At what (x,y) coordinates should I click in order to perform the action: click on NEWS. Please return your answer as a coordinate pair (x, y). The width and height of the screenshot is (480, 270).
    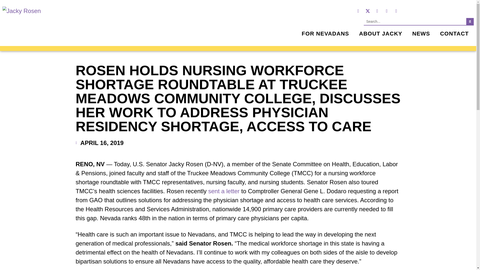
    Looking at the image, I should click on (421, 33).